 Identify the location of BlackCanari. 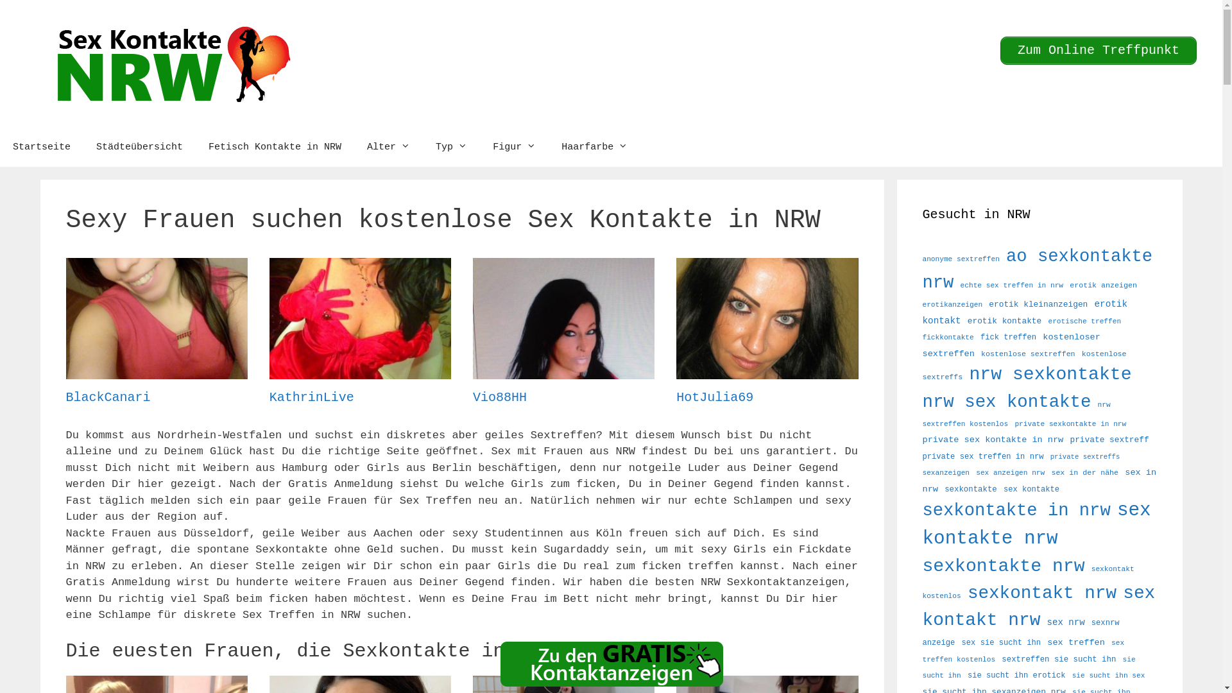
(157, 371).